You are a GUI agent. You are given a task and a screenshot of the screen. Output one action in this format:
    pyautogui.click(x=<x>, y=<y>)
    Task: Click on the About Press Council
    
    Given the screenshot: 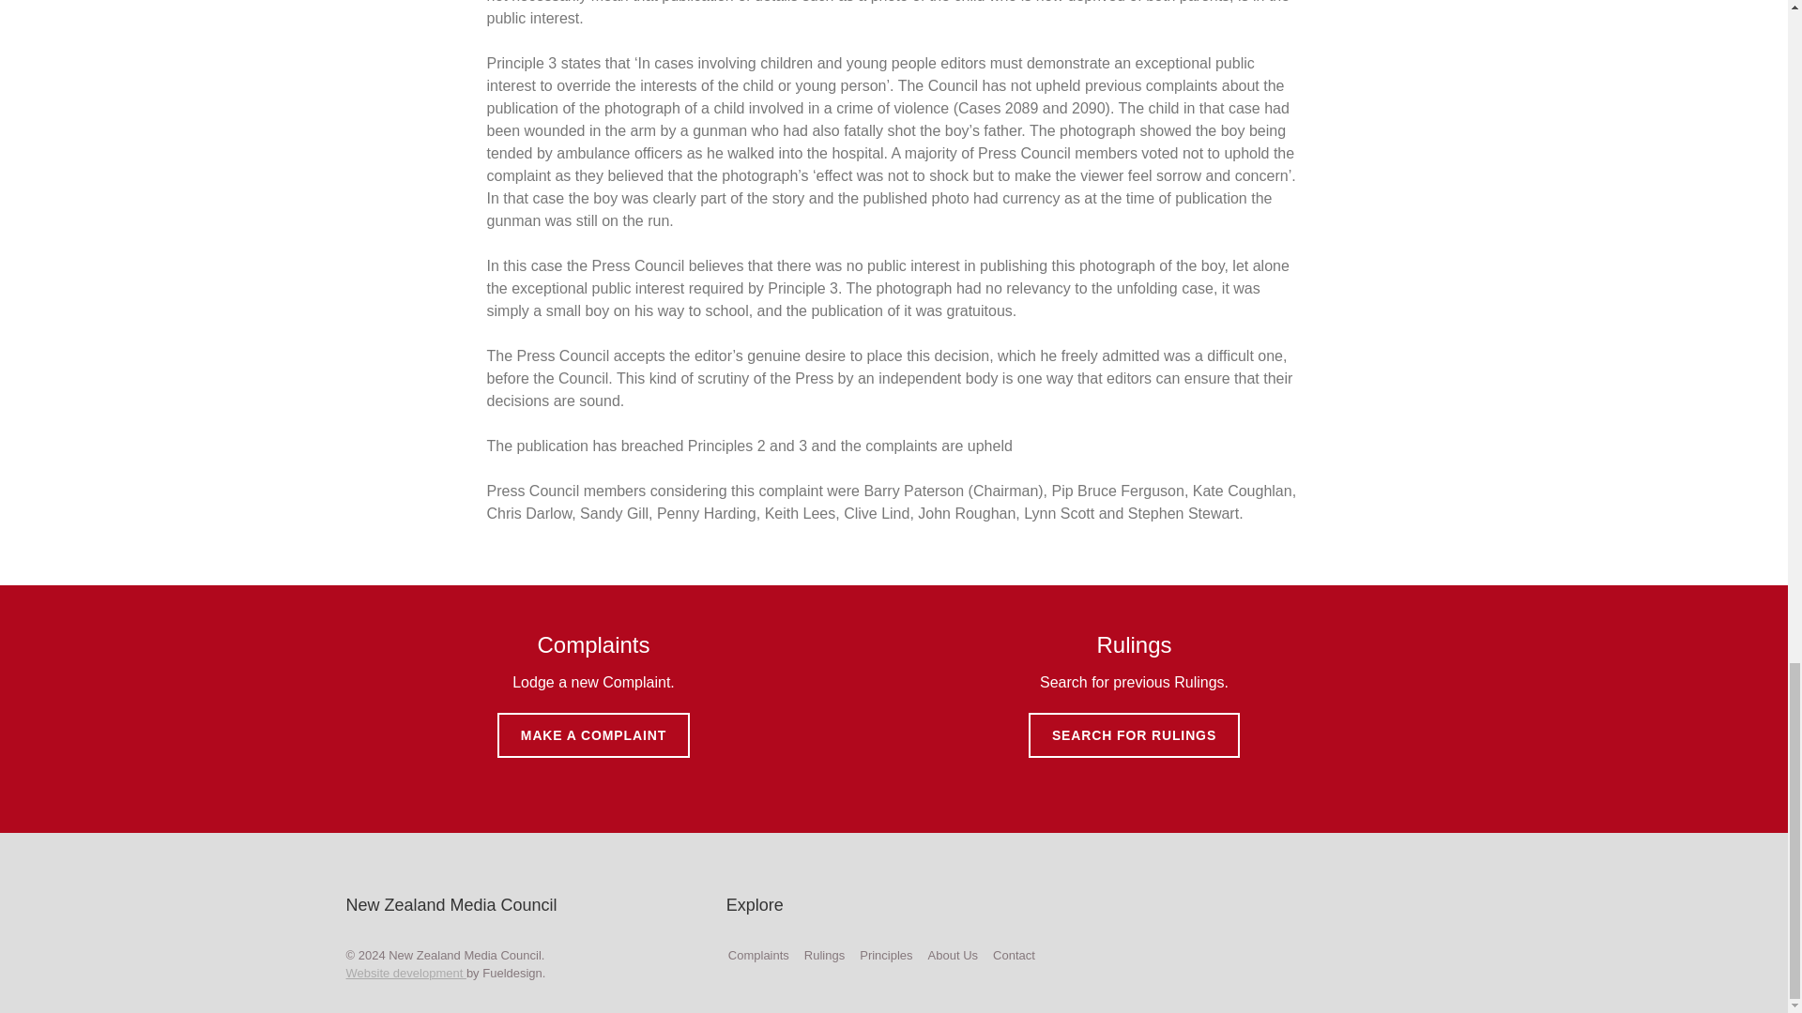 What is the action you would take?
    pyautogui.click(x=953, y=955)
    